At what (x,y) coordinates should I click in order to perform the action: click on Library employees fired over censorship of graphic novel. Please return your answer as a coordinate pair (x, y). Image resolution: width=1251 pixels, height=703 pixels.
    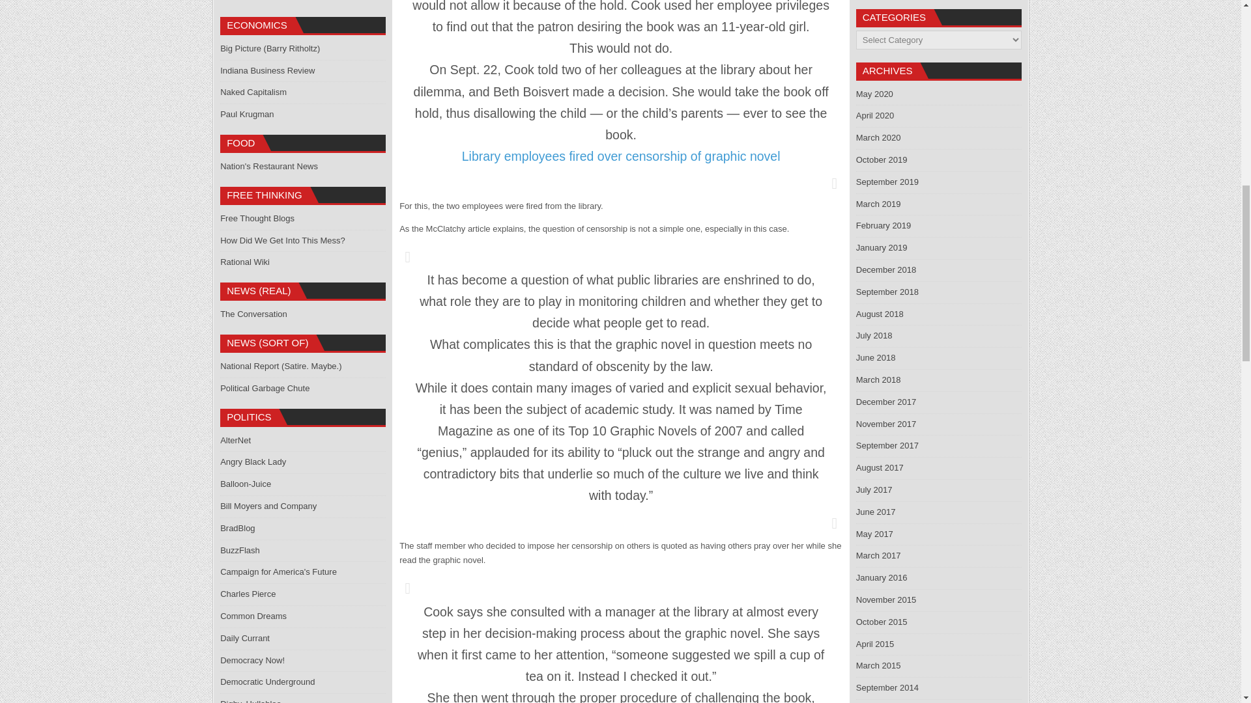
    Looking at the image, I should click on (621, 156).